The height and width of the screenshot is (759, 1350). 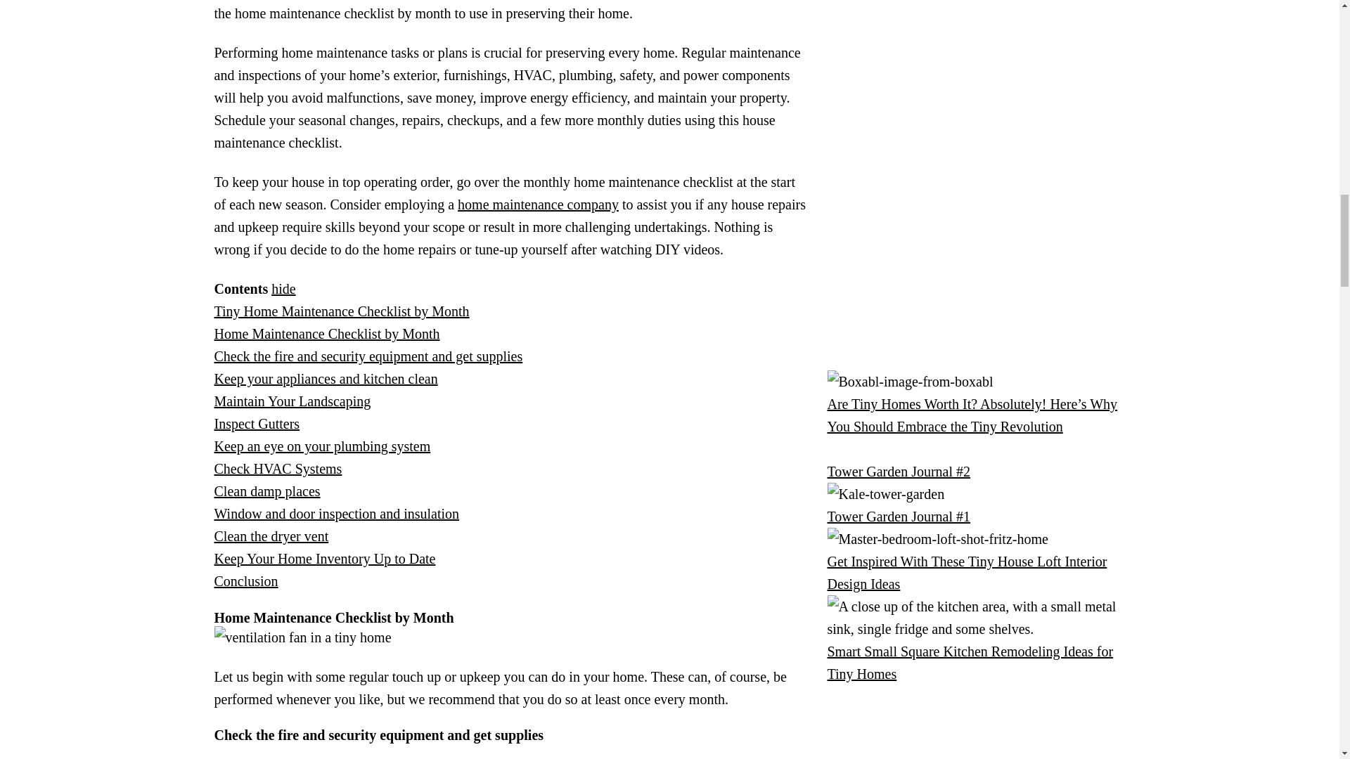 I want to click on home maintenance company, so click(x=537, y=204).